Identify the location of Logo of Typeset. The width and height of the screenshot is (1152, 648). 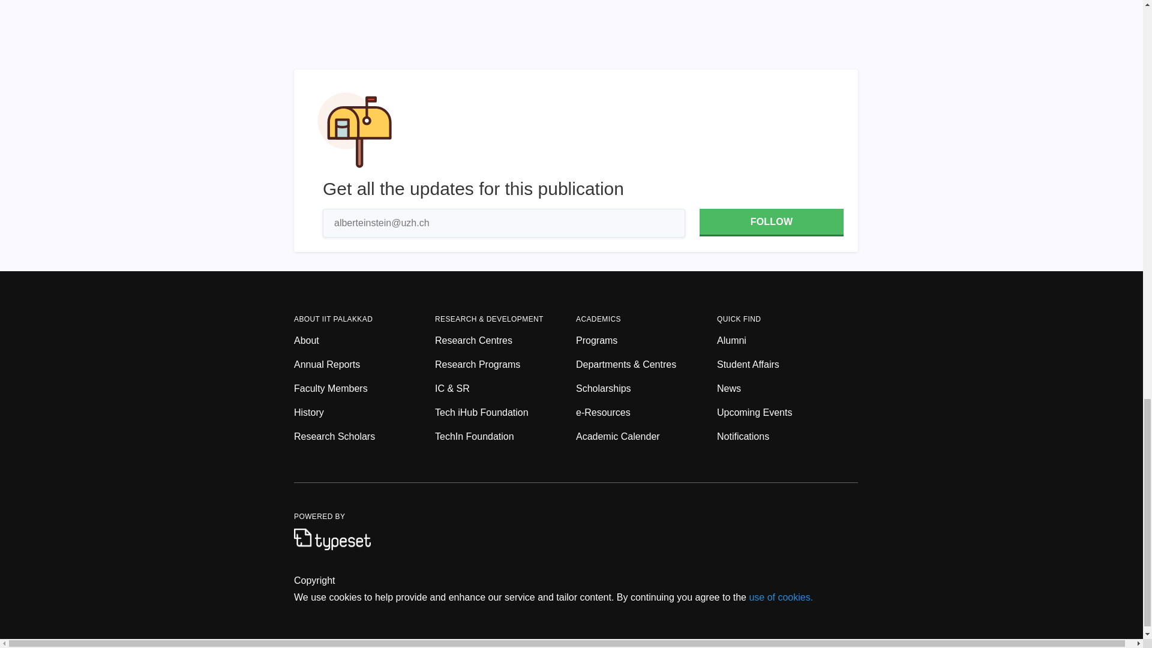
(332, 539).